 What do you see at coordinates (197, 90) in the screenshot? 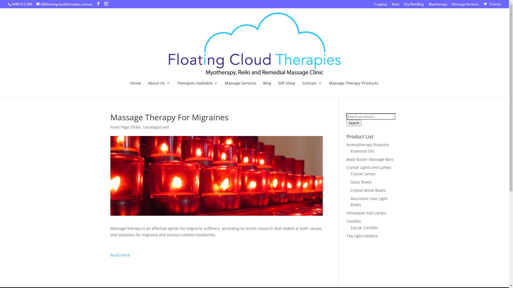
I see `Therapies Available` at bounding box center [197, 90].